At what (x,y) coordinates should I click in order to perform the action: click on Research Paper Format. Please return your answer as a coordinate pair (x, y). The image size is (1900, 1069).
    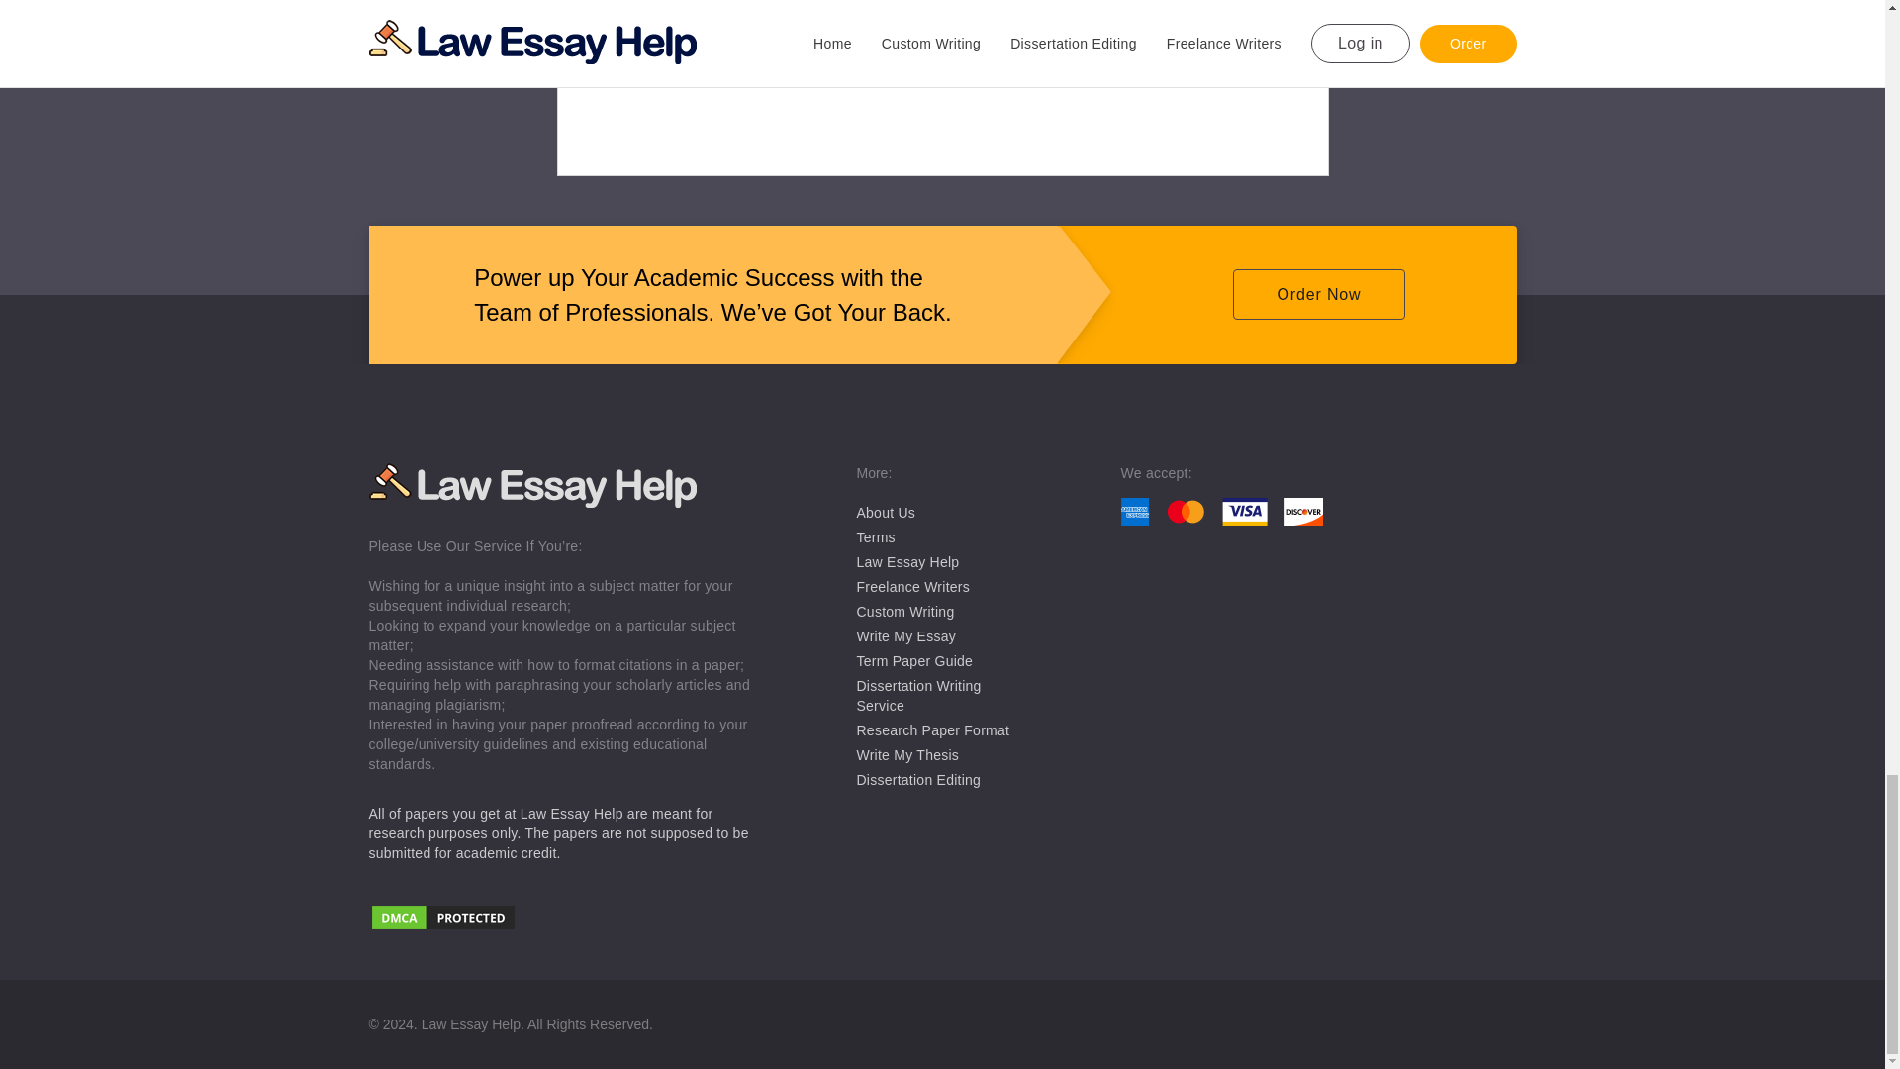
    Looking at the image, I should click on (933, 730).